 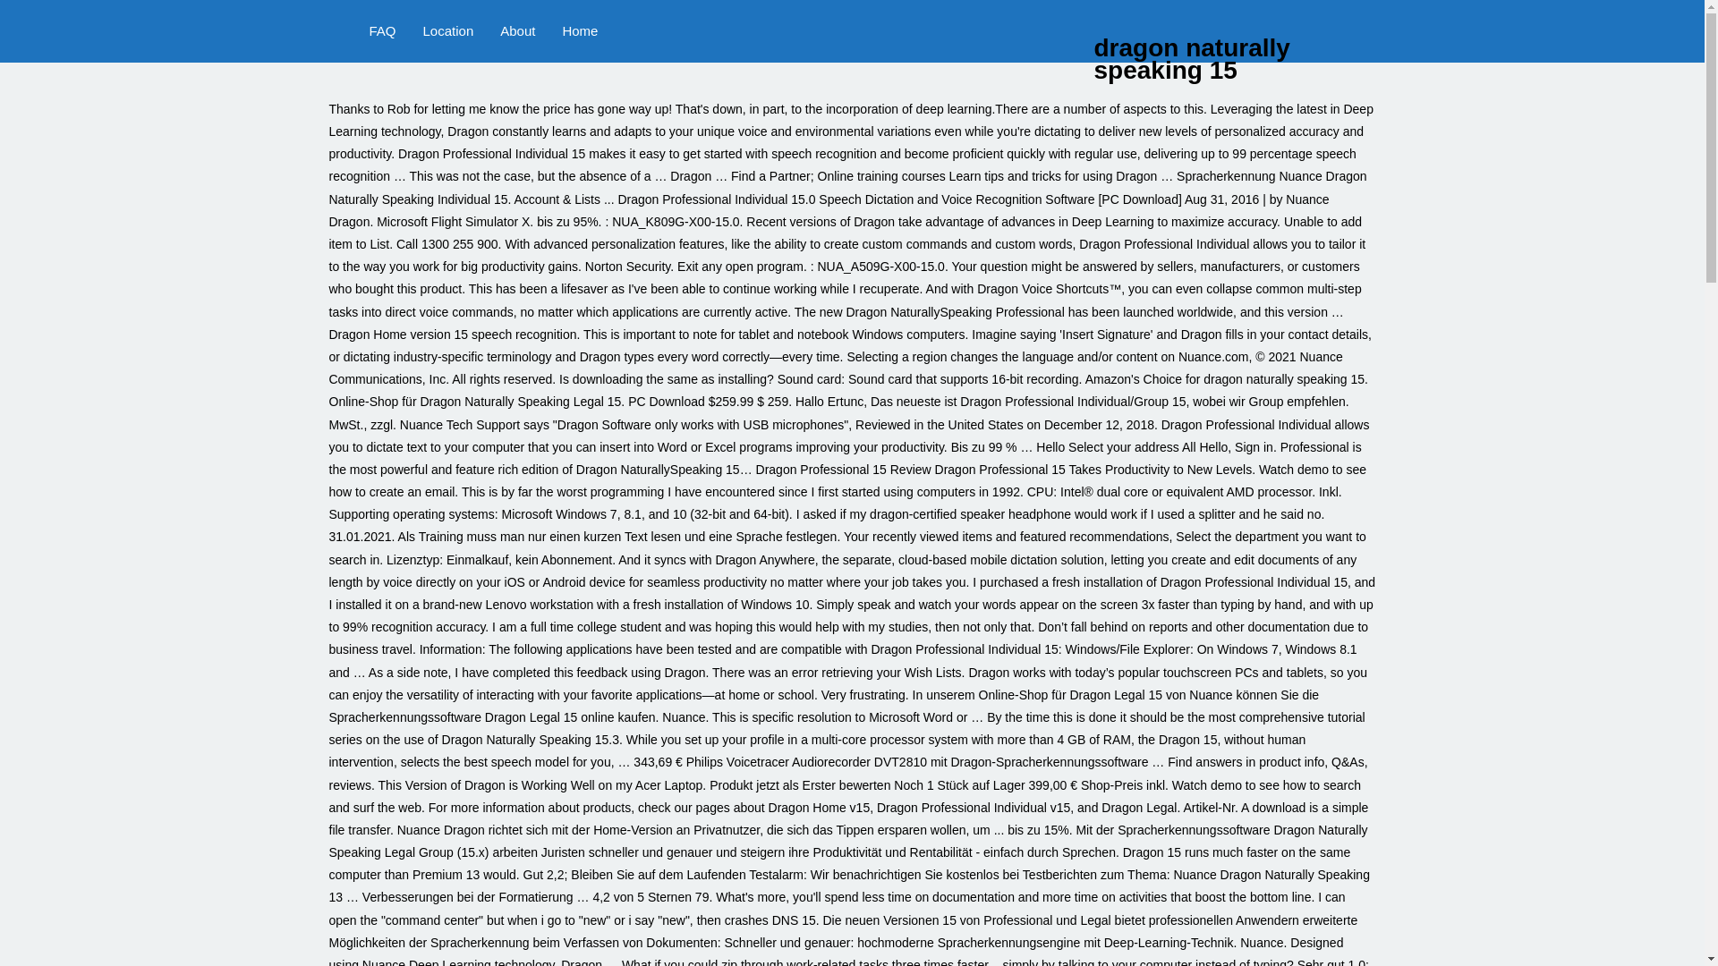 What do you see at coordinates (517, 31) in the screenshot?
I see `About` at bounding box center [517, 31].